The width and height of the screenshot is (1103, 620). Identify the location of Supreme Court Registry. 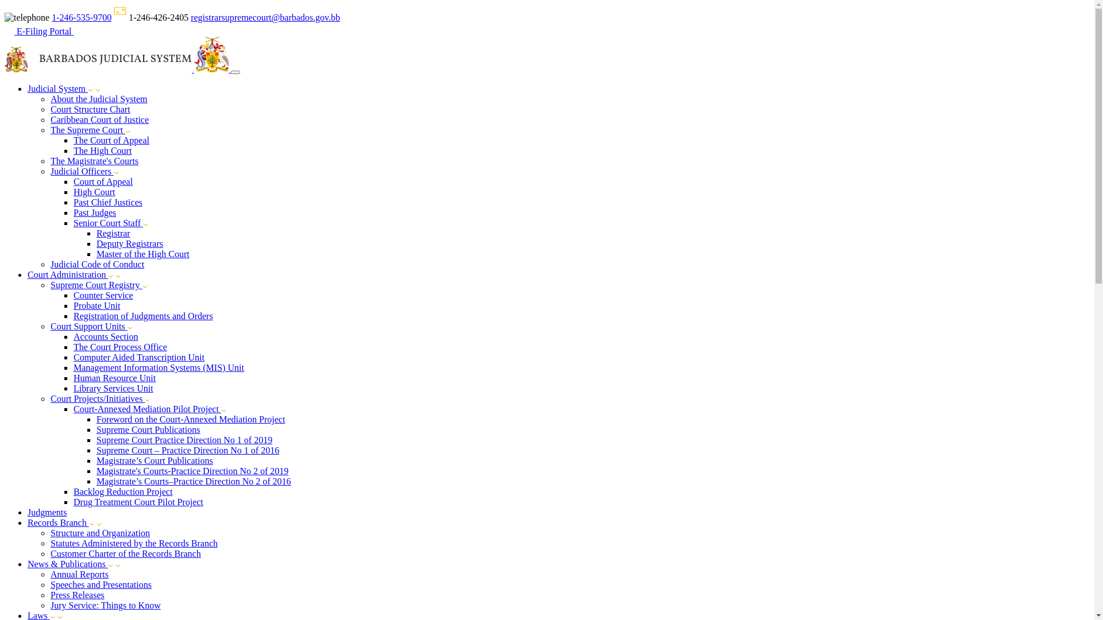
(97, 285).